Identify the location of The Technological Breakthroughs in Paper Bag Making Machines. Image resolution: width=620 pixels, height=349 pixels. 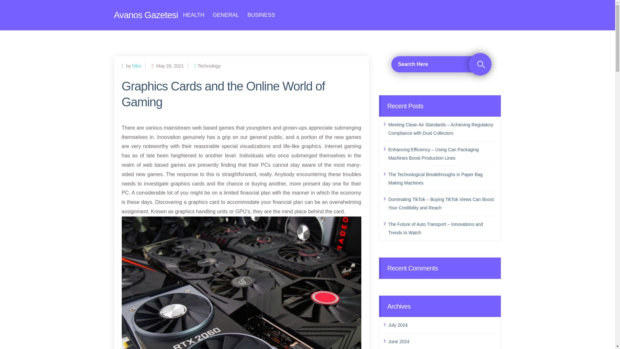
(442, 178).